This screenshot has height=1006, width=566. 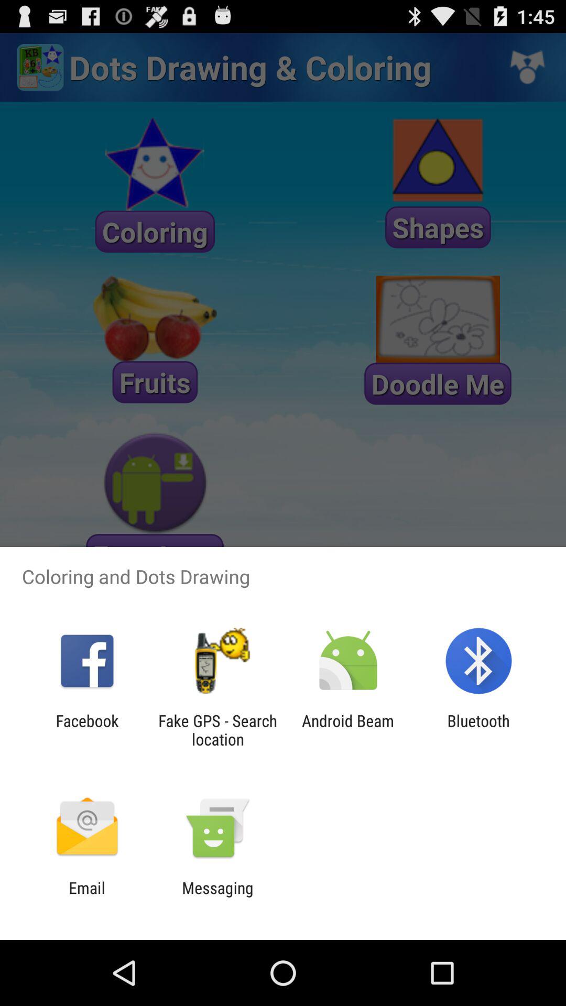 I want to click on jump until email item, so click(x=87, y=897).